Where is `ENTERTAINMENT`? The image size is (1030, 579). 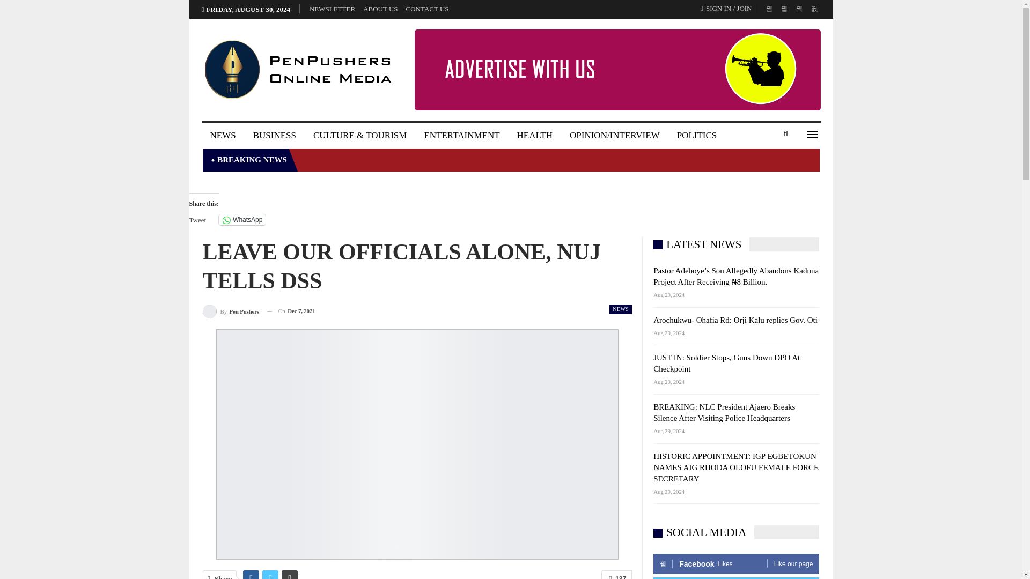 ENTERTAINMENT is located at coordinates (461, 135).